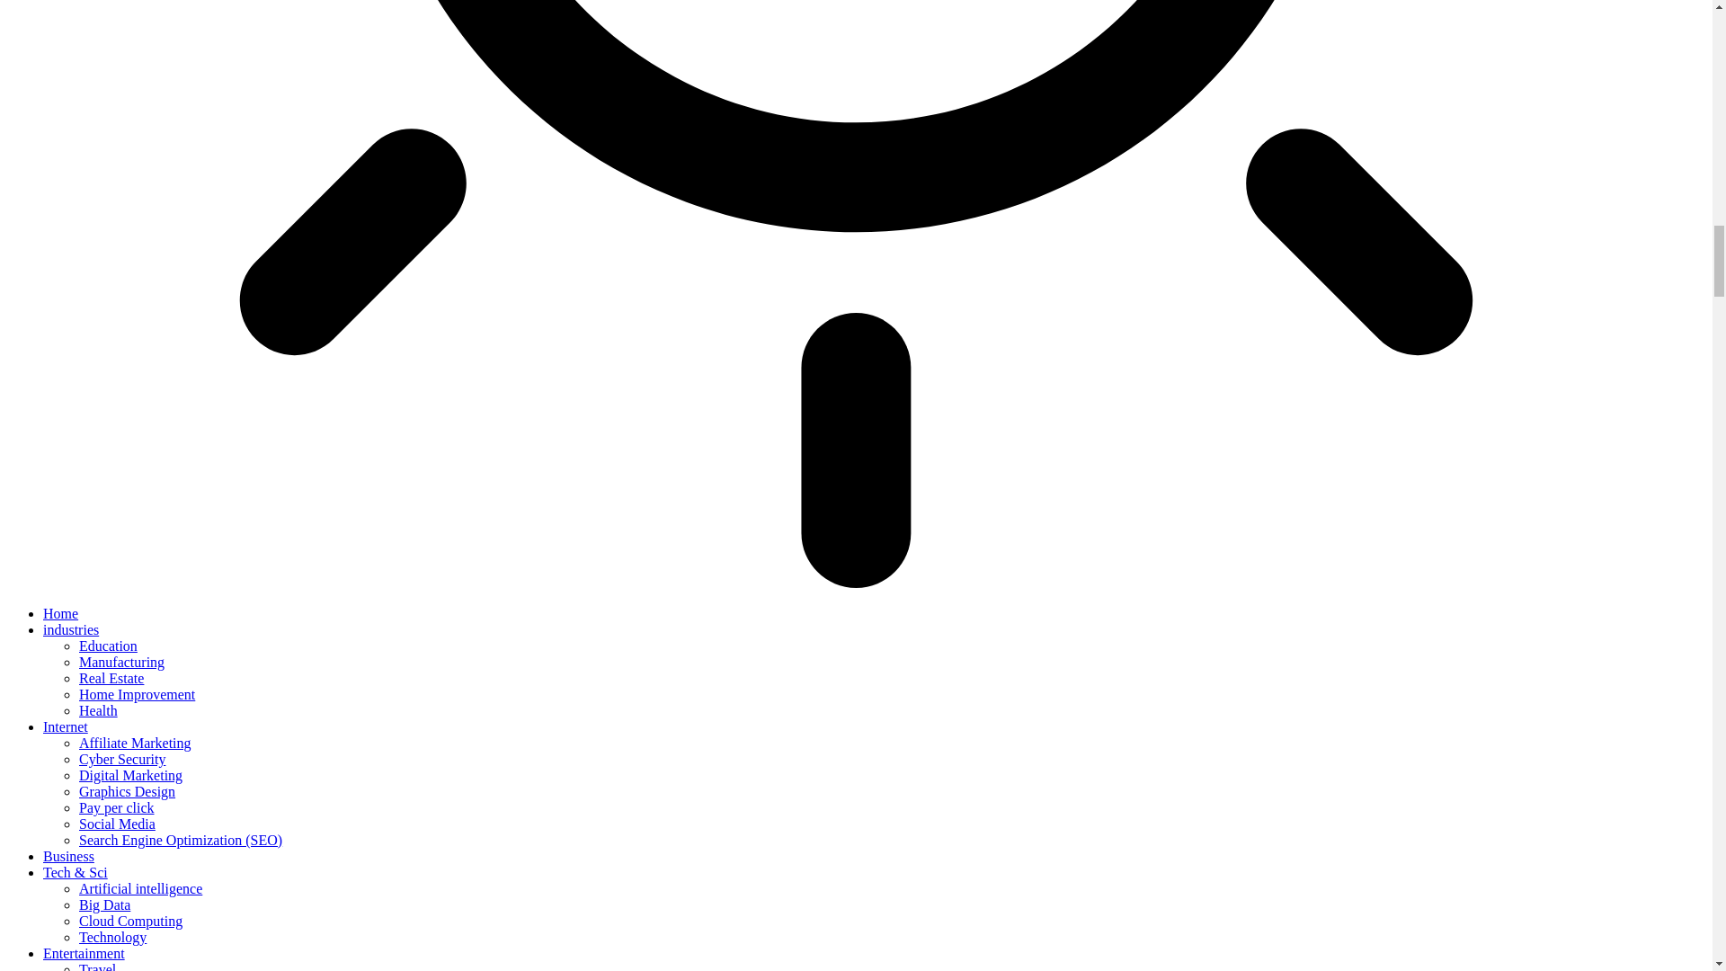  Describe the element at coordinates (108, 646) in the screenshot. I see `Education` at that location.